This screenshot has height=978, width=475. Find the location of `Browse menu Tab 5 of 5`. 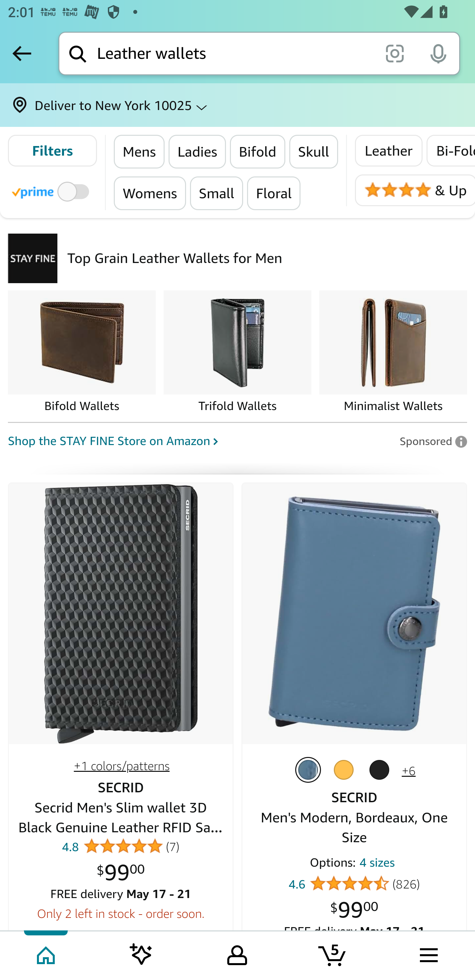

Browse menu Tab 5 of 5 is located at coordinates (428, 954).